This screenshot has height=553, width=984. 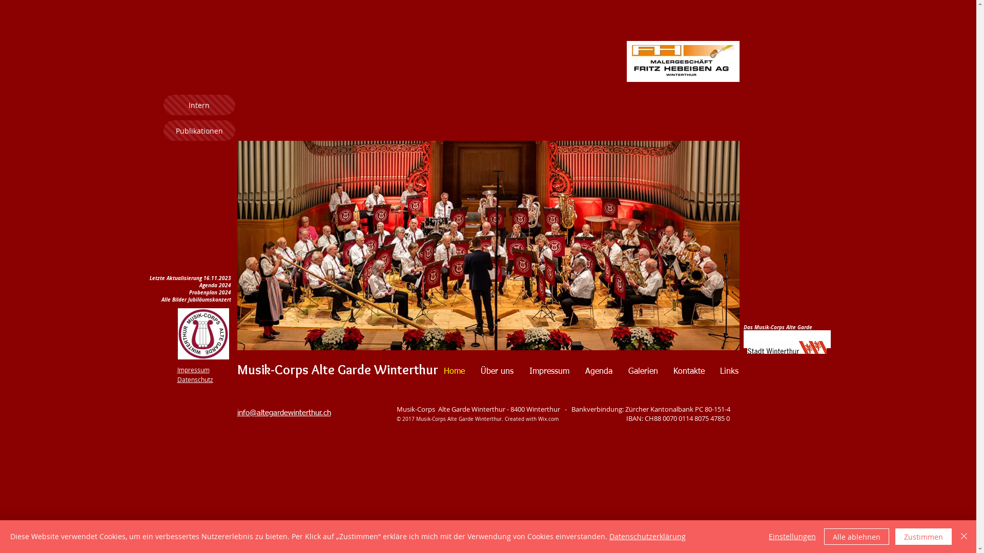 I want to click on info@altegardewinterthur.ch, so click(x=284, y=412).